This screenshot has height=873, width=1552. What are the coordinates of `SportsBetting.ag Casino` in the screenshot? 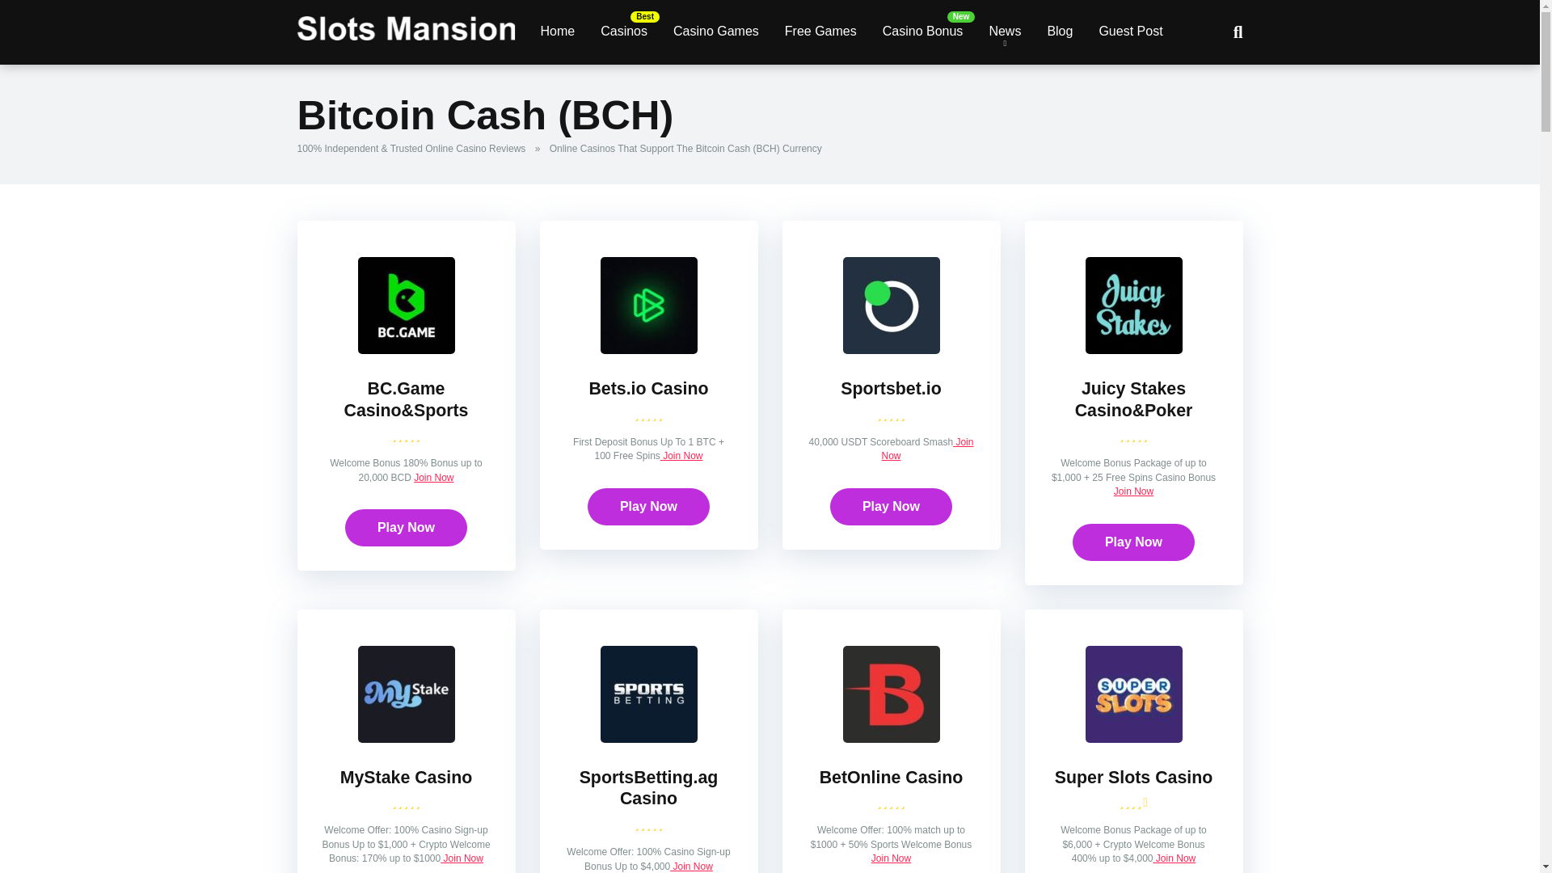 It's located at (648, 789).